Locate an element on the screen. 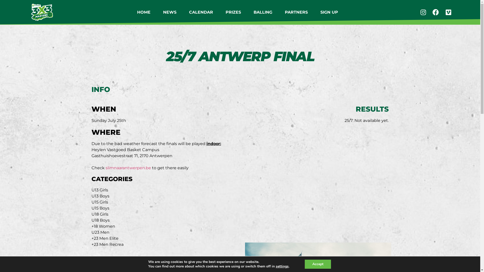 The width and height of the screenshot is (484, 272). SIGN UP is located at coordinates (329, 12).